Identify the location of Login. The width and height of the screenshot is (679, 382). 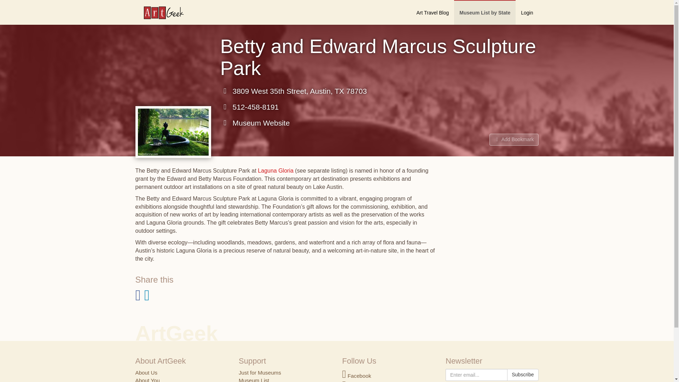
(527, 12).